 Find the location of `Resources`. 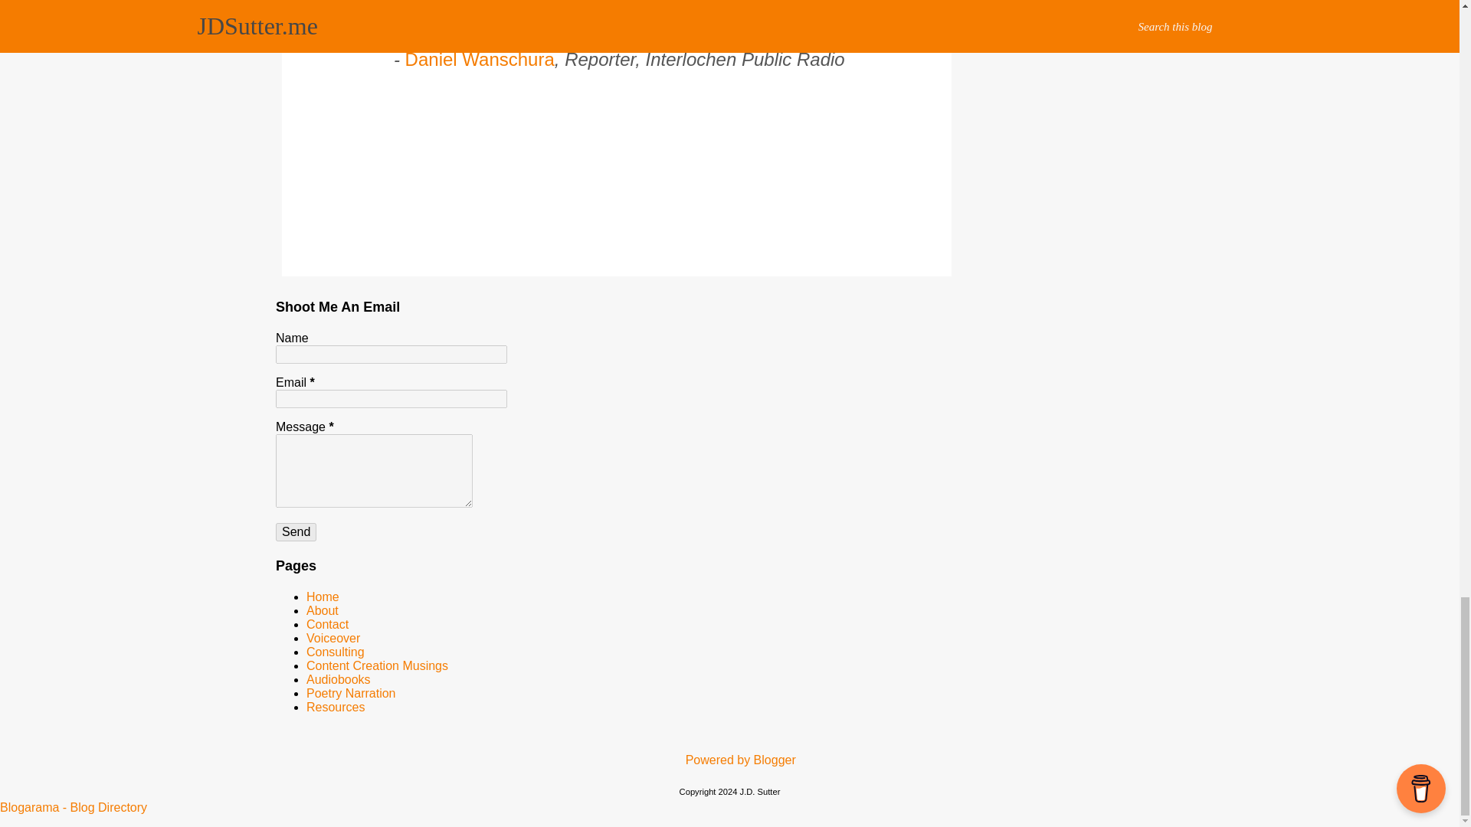

Resources is located at coordinates (336, 707).